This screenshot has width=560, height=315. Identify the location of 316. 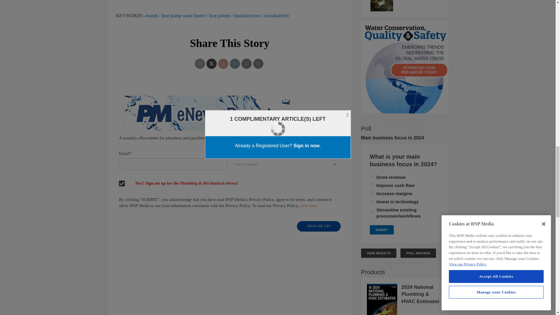
(372, 185).